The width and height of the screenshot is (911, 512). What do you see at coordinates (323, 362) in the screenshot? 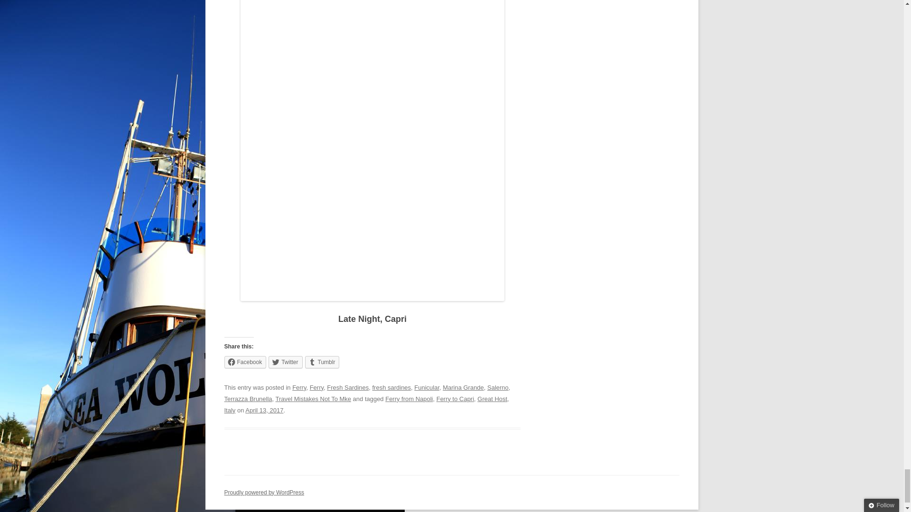
I see `Tumblr` at bounding box center [323, 362].